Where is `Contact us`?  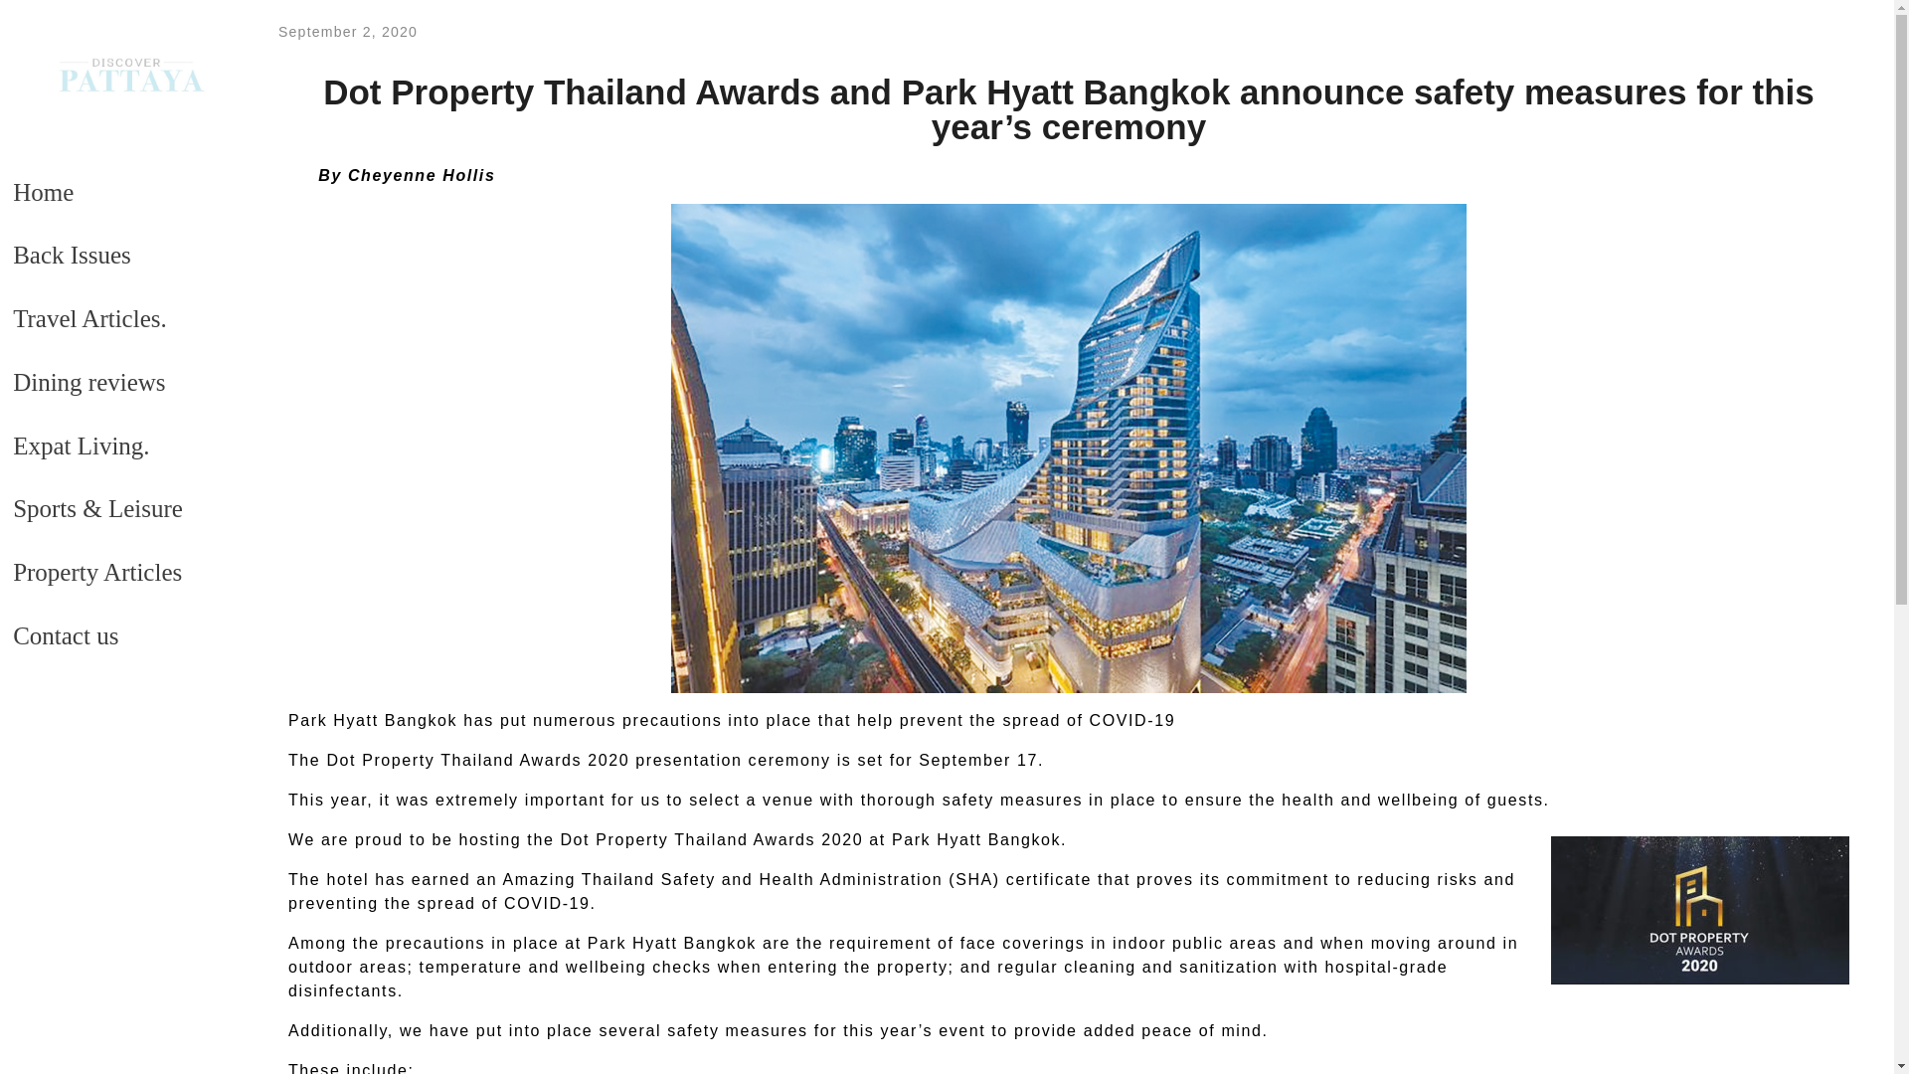
Contact us is located at coordinates (121, 533).